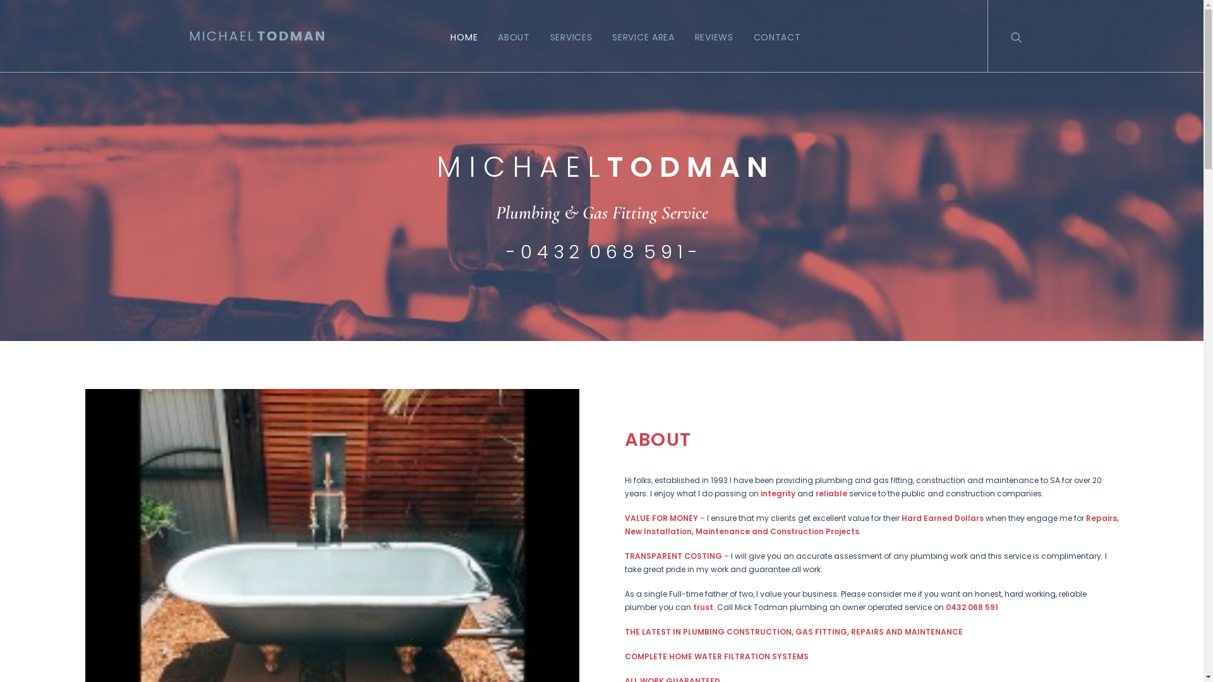  Describe the element at coordinates (714, 36) in the screenshot. I see `REVIEWS` at that location.